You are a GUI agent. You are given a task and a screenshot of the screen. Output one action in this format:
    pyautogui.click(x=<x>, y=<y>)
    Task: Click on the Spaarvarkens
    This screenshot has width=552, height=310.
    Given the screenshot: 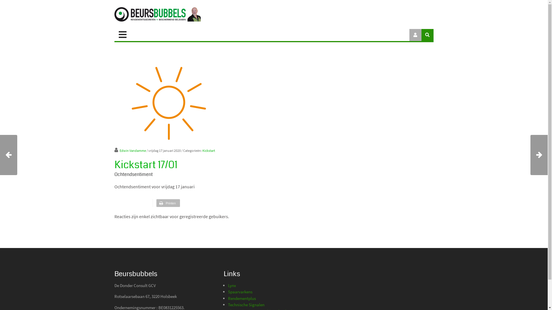 What is the action you would take?
    pyautogui.click(x=240, y=292)
    